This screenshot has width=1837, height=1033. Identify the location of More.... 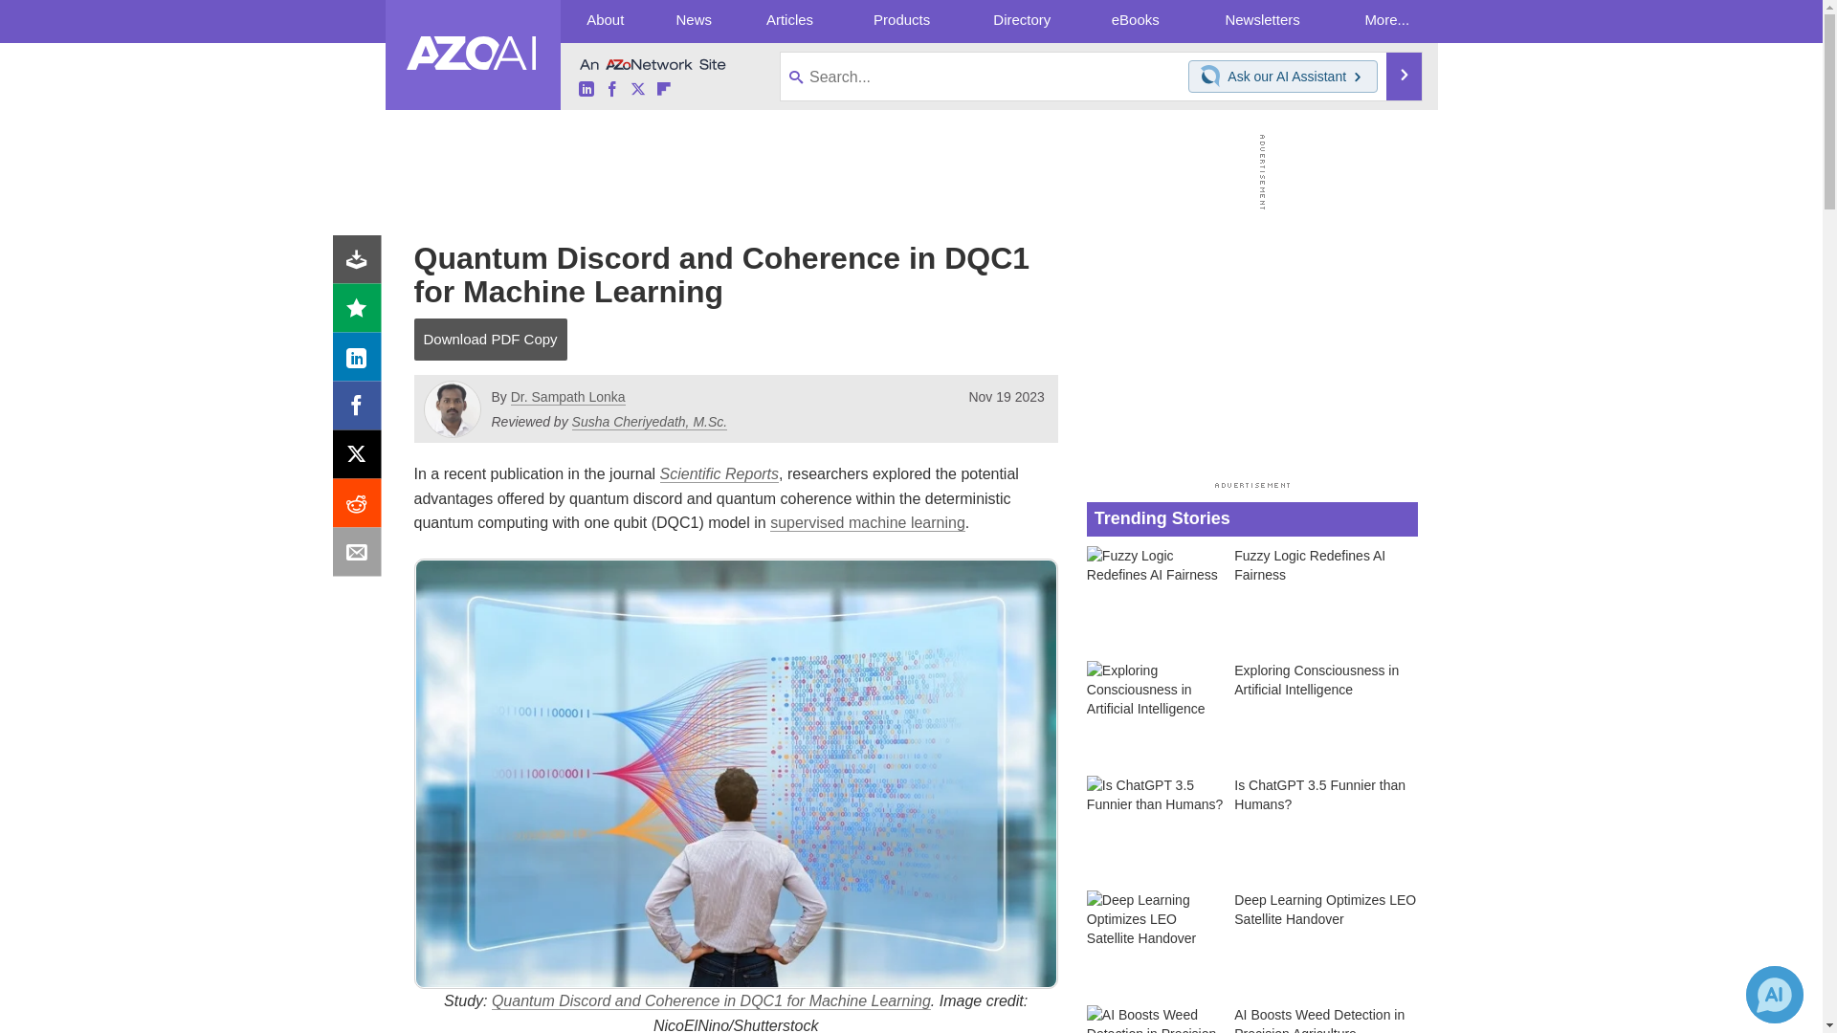
(1387, 21).